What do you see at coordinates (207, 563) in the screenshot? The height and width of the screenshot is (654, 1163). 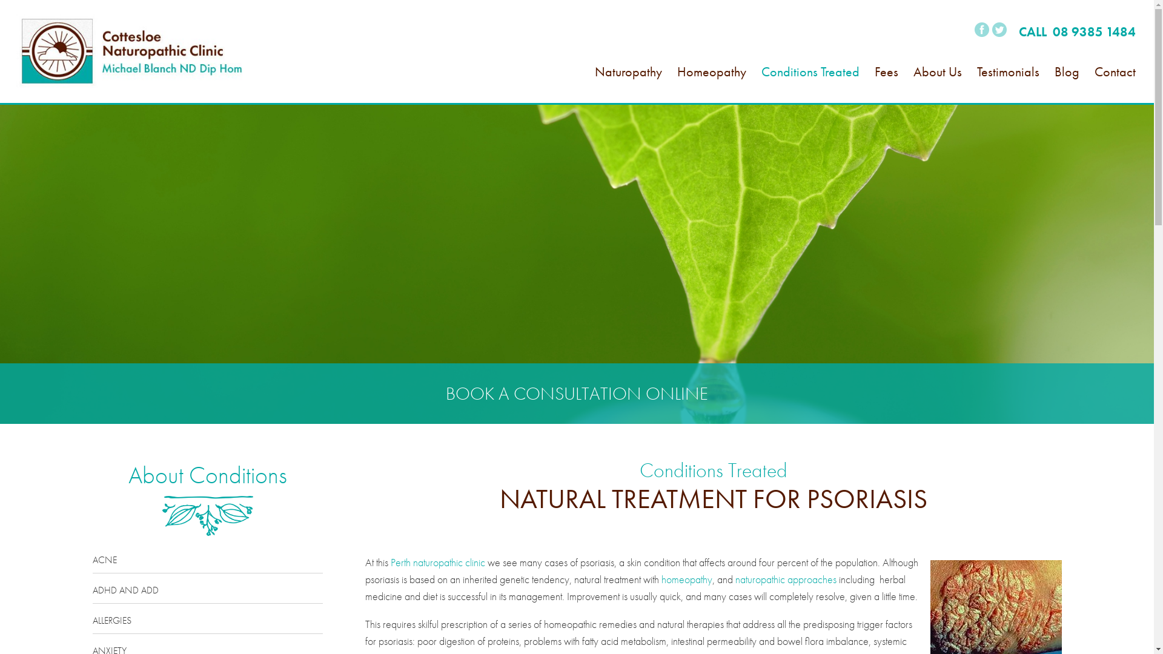 I see `ACNE` at bounding box center [207, 563].